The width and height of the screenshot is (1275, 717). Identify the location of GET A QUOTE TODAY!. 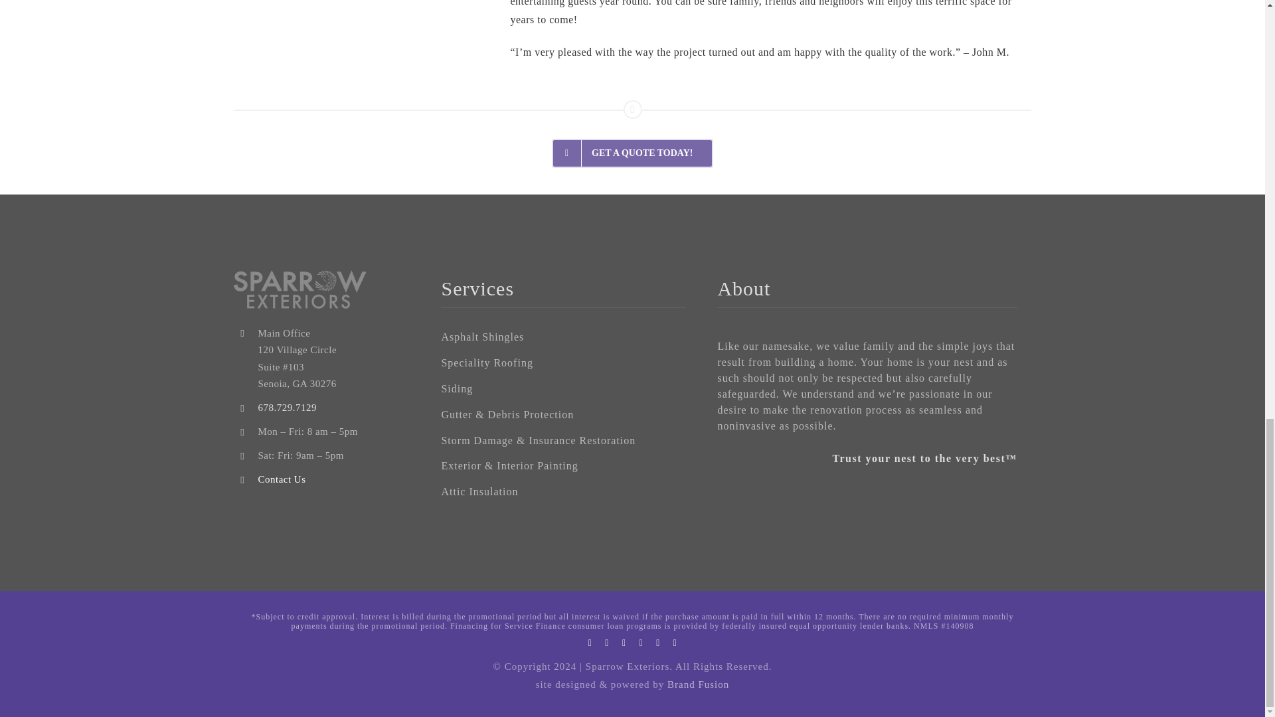
(632, 135).